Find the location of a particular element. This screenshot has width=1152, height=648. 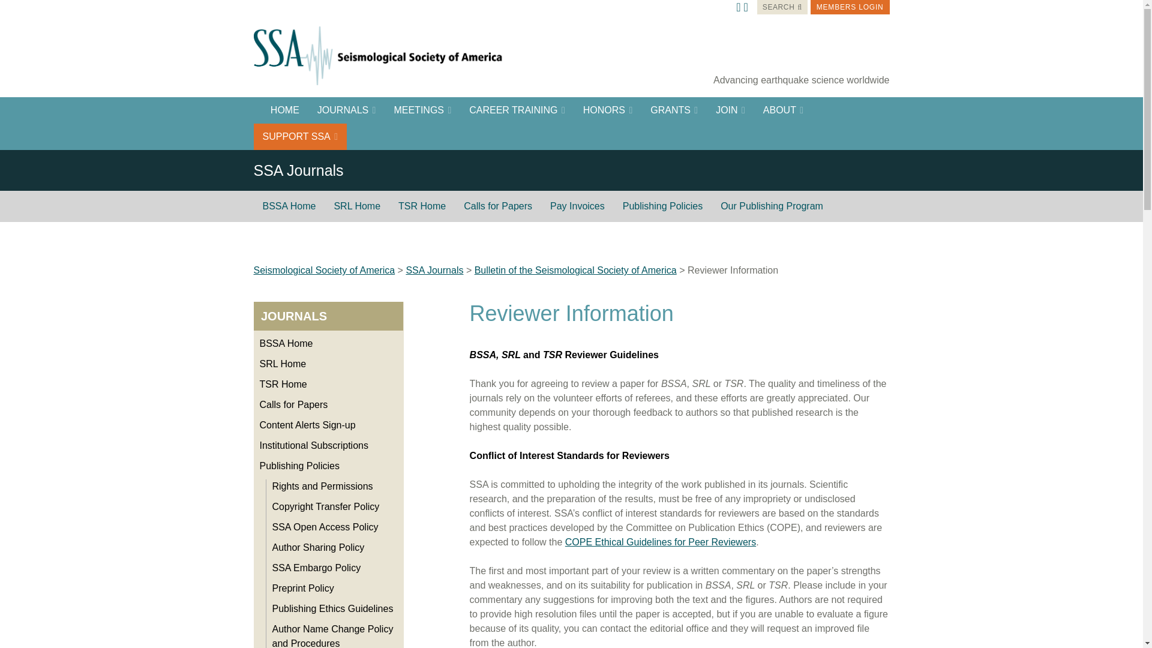

Go to Seismological Society of America. is located at coordinates (324, 270).